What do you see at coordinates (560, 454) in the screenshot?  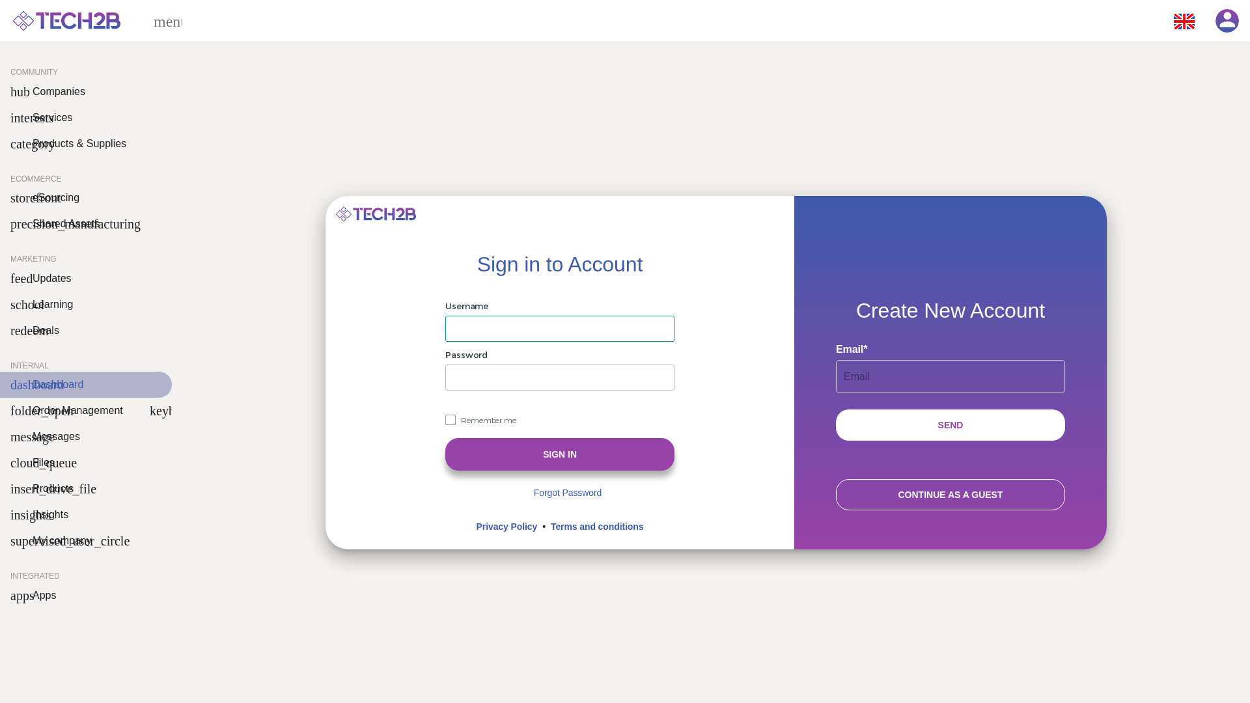 I see `Sign In` at bounding box center [560, 454].